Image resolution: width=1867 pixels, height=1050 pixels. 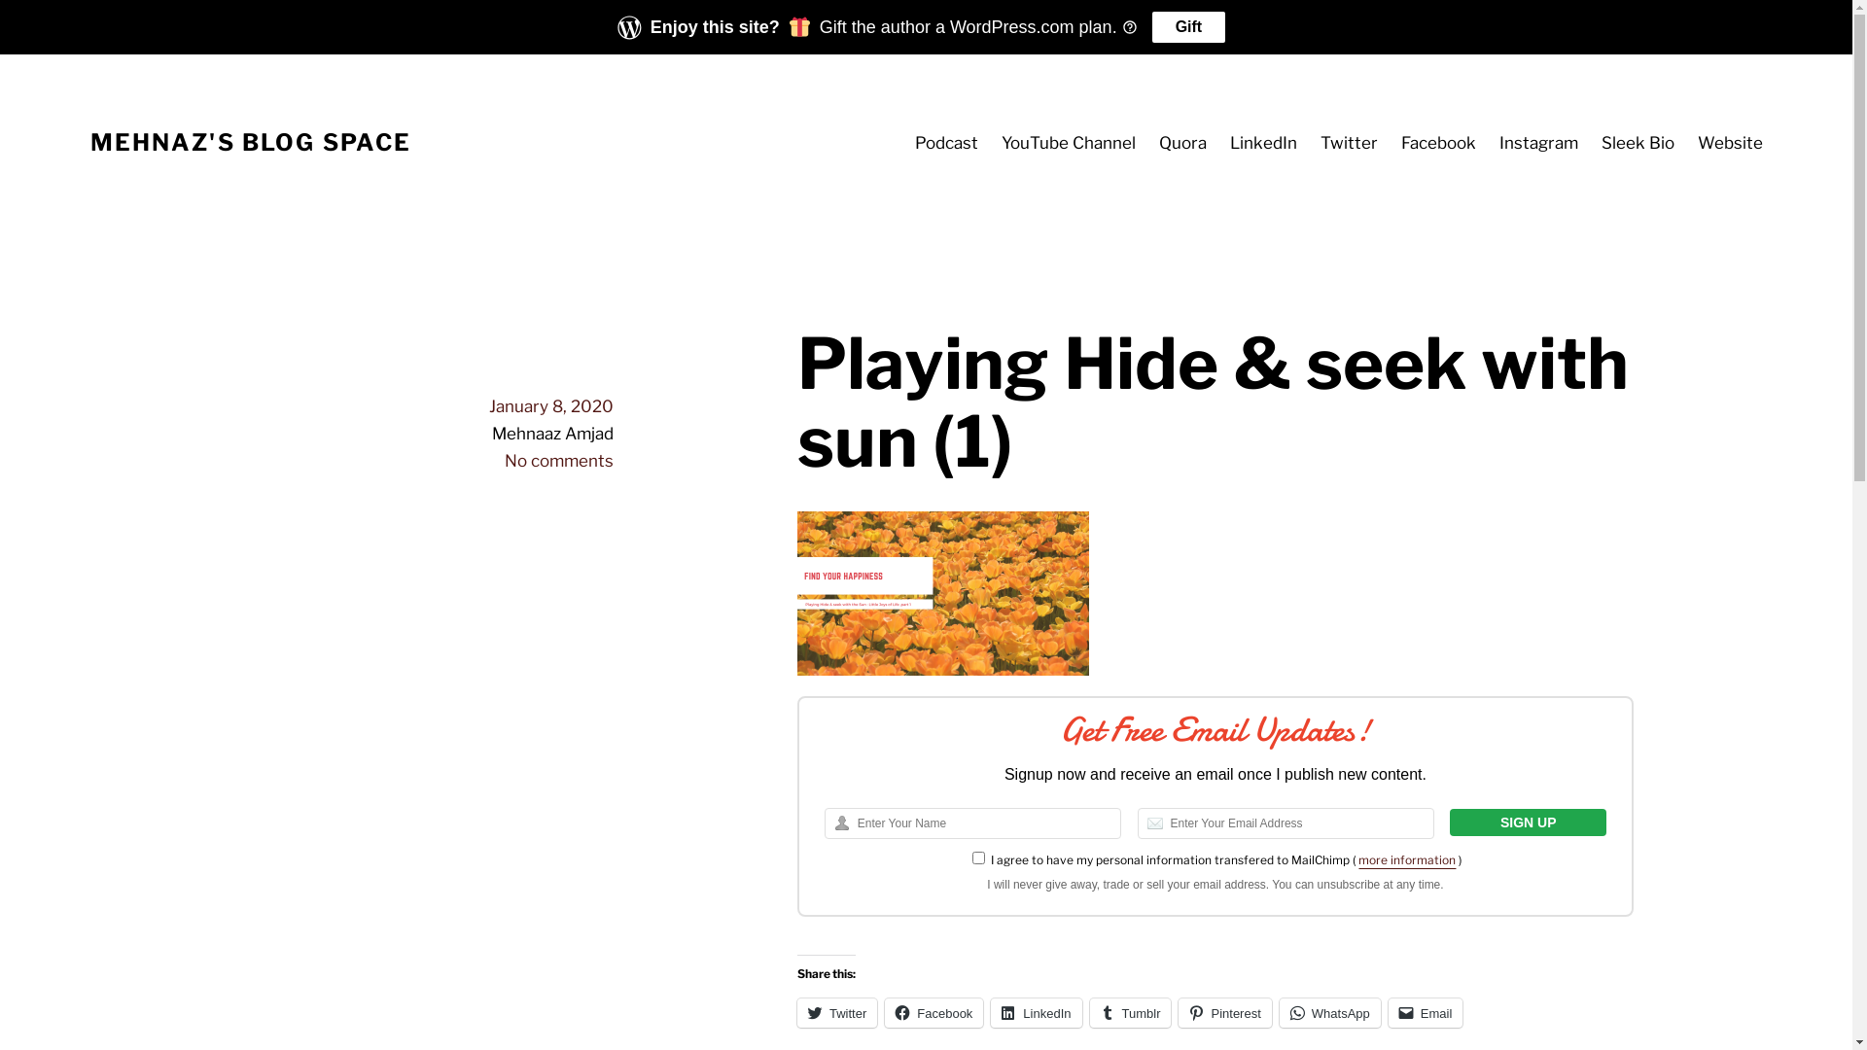 I want to click on SIGN UP, so click(x=1529, y=822).